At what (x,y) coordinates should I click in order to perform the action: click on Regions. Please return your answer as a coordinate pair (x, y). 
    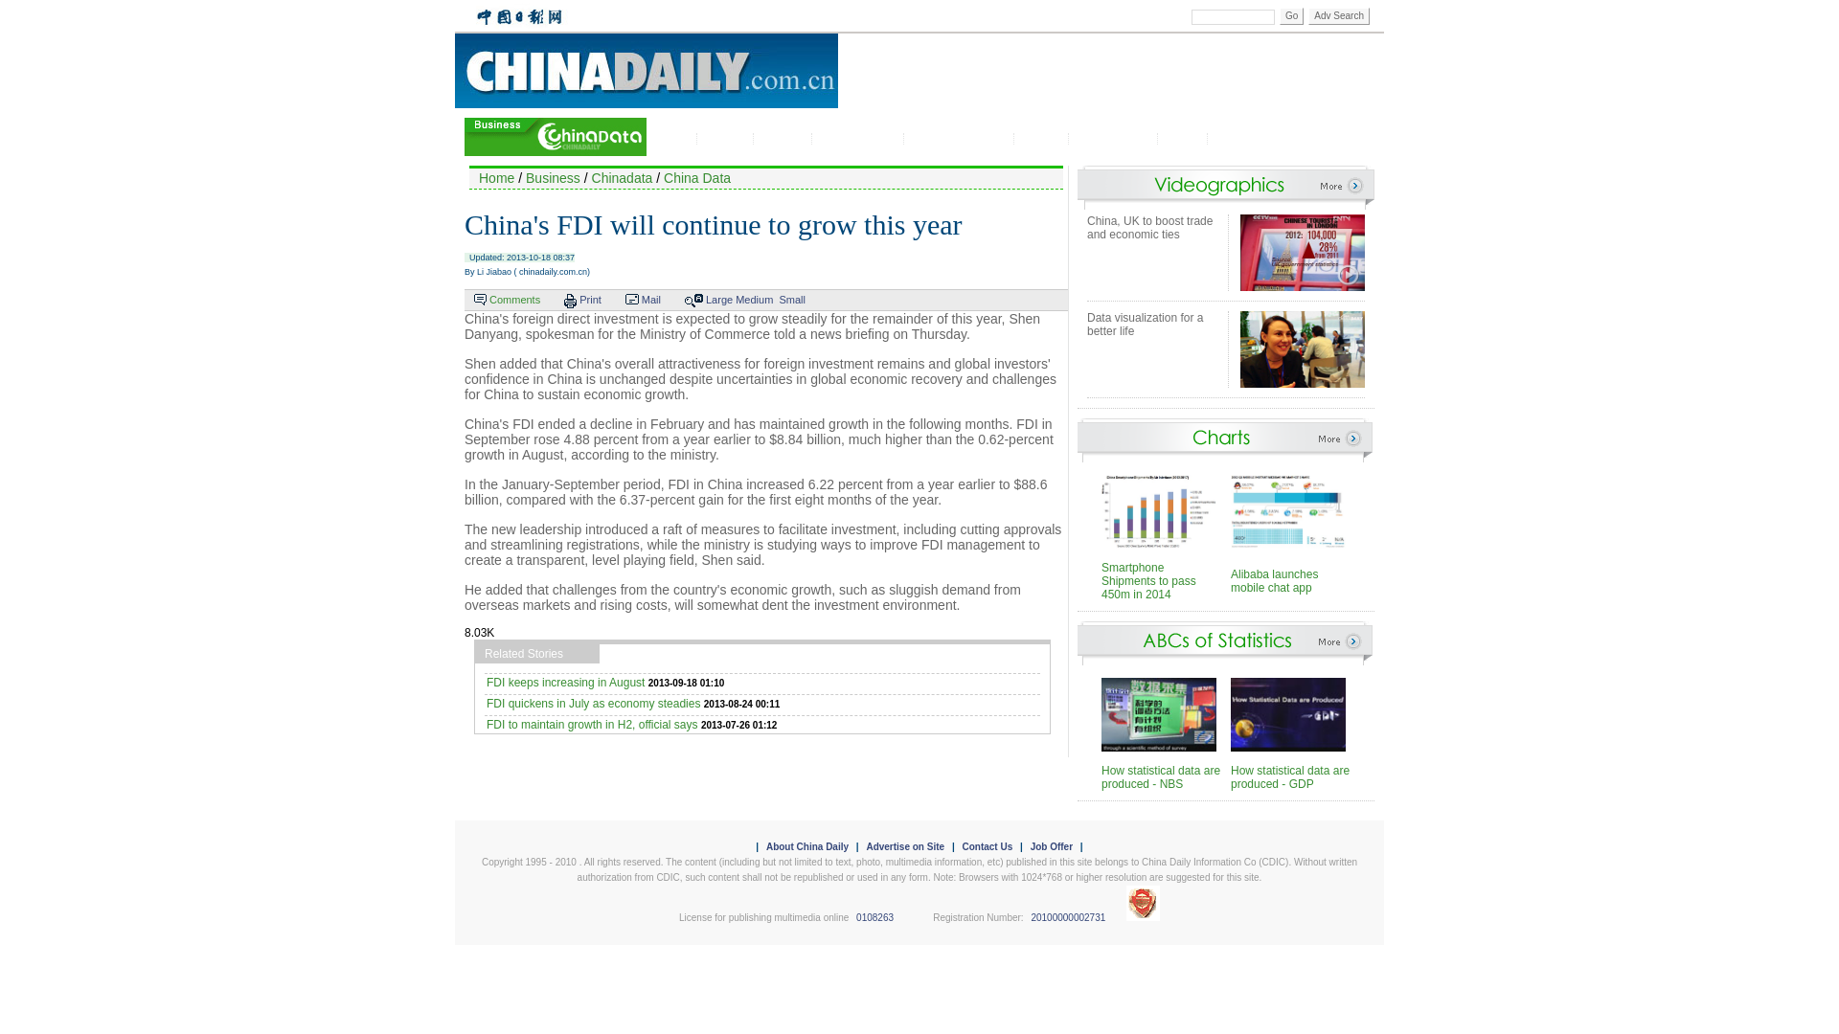
    Looking at the image, I should click on (786, 139).